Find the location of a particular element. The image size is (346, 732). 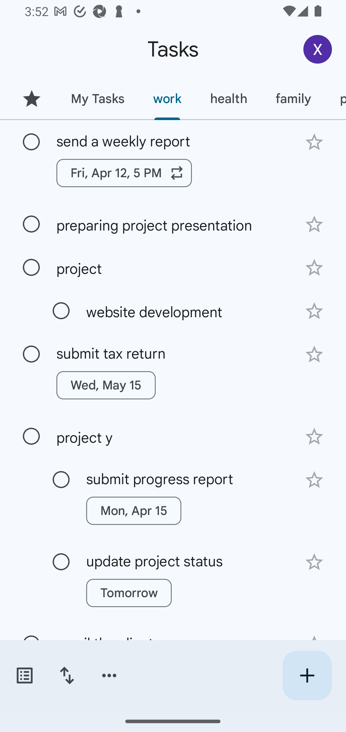

Mark as complete is located at coordinates (31, 437).